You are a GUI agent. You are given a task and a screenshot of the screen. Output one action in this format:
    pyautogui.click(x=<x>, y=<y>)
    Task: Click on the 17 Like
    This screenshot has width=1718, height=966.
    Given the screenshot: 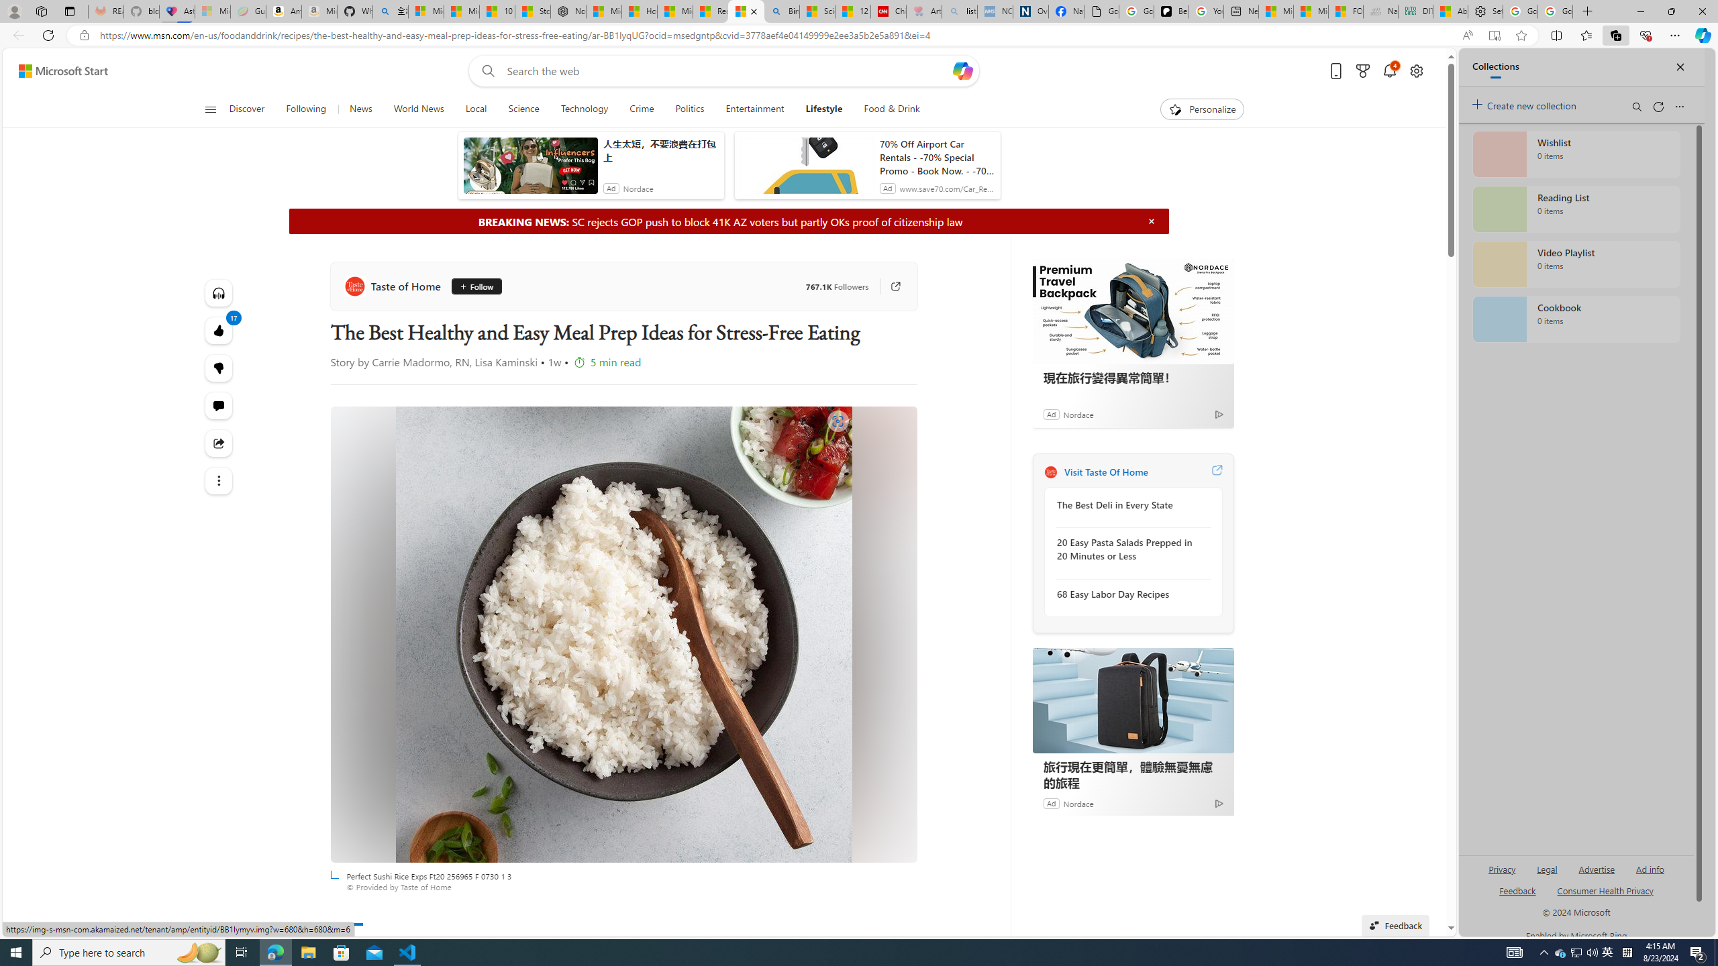 What is the action you would take?
    pyautogui.click(x=217, y=330)
    